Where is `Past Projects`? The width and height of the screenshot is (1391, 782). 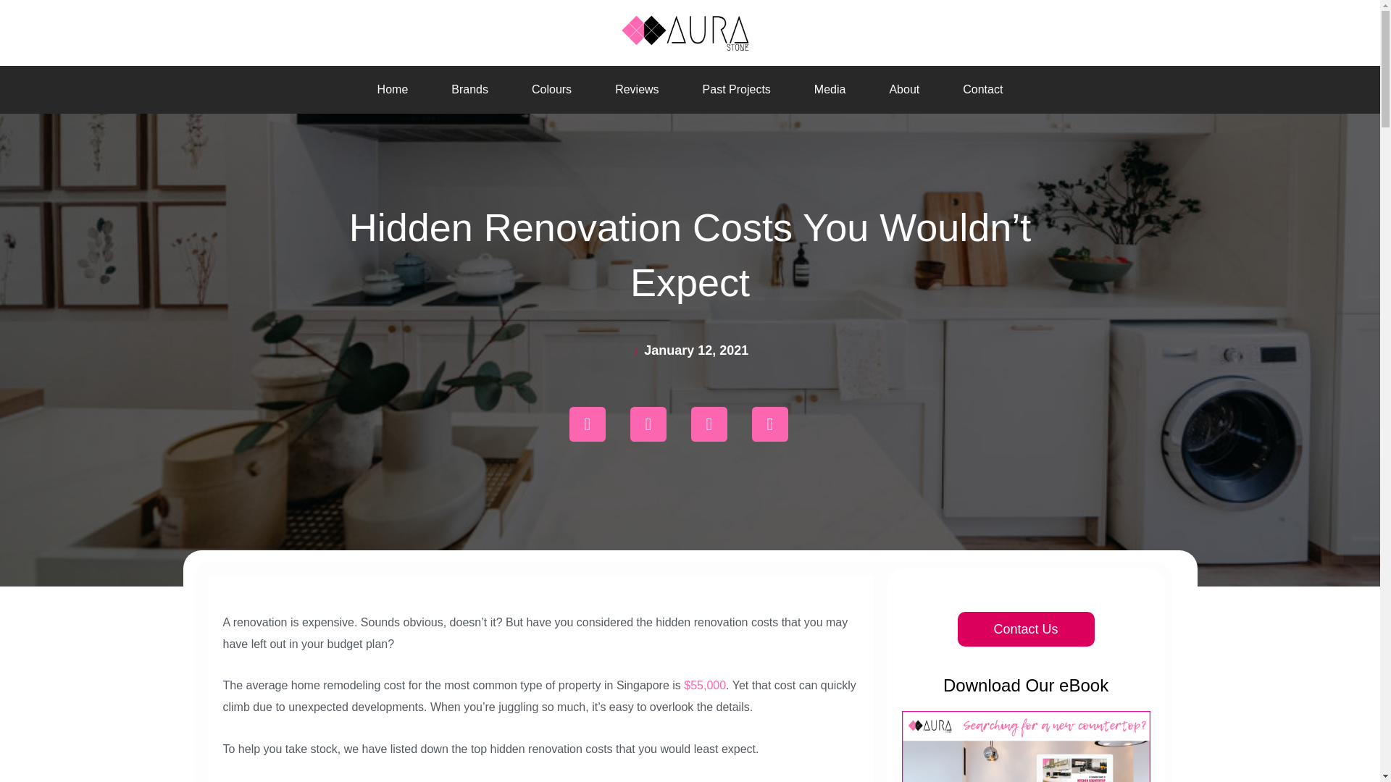
Past Projects is located at coordinates (737, 90).